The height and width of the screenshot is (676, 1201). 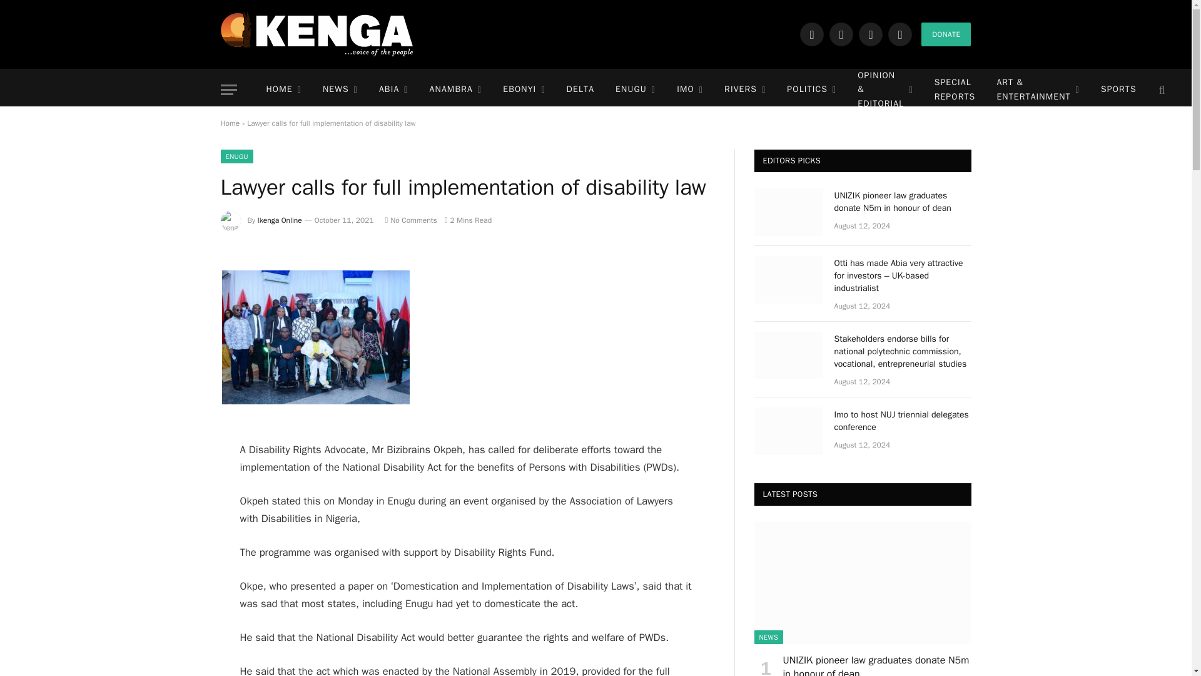 What do you see at coordinates (871, 34) in the screenshot?
I see `Instagram` at bounding box center [871, 34].